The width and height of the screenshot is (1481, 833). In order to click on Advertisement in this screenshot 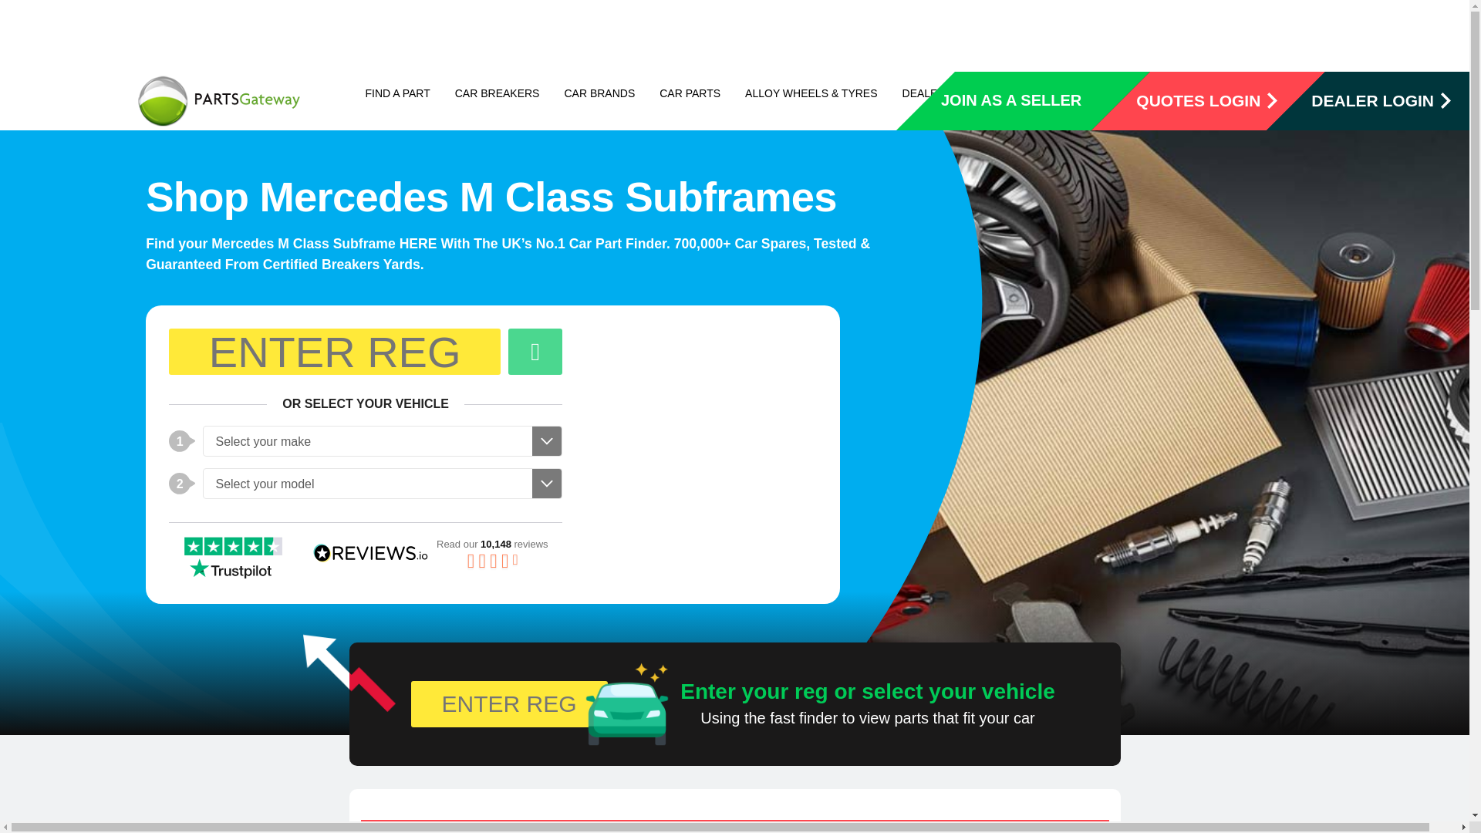, I will do `click(1188, 34)`.